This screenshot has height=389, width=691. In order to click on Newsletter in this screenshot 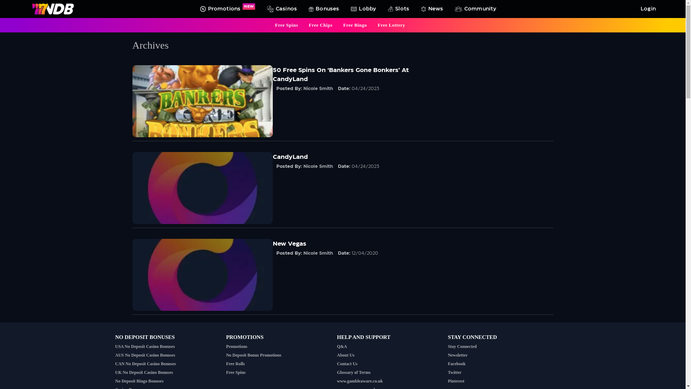, I will do `click(458, 355)`.